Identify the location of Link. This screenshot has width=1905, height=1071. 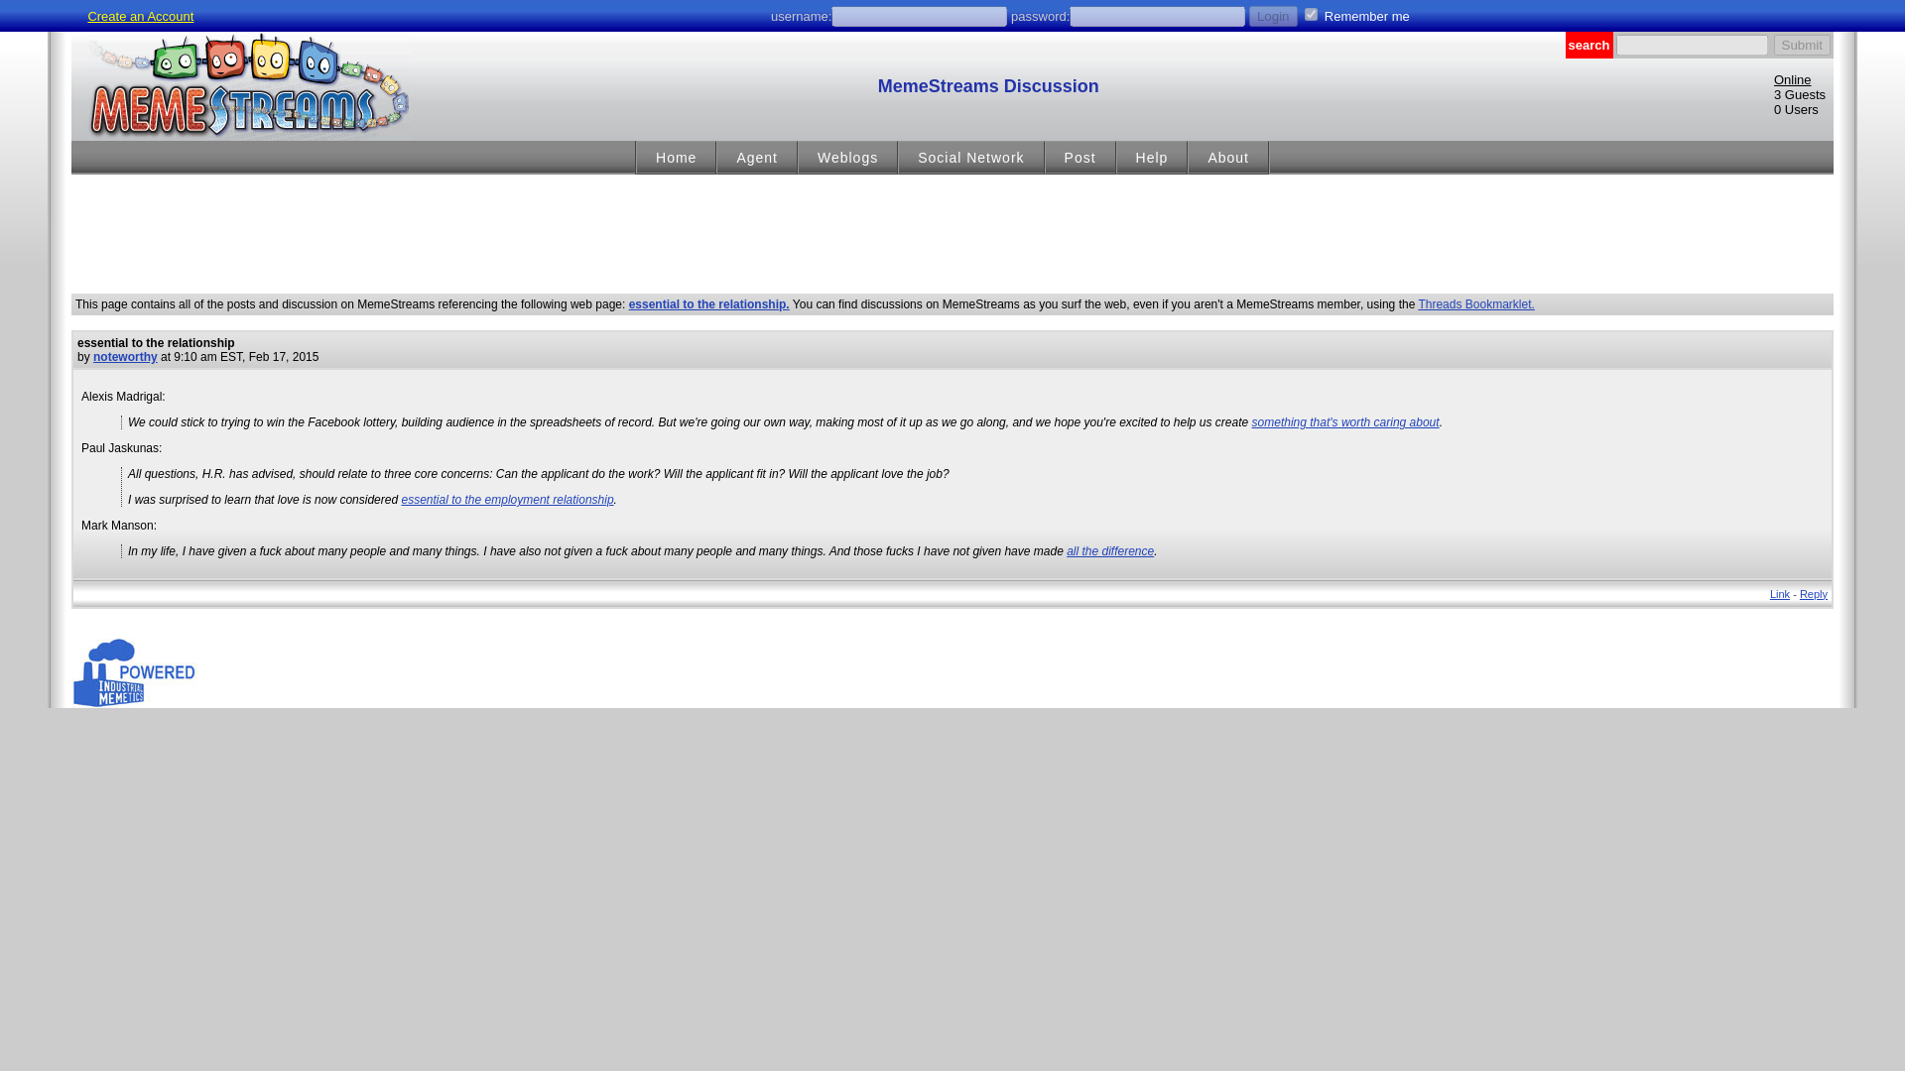
(1780, 592).